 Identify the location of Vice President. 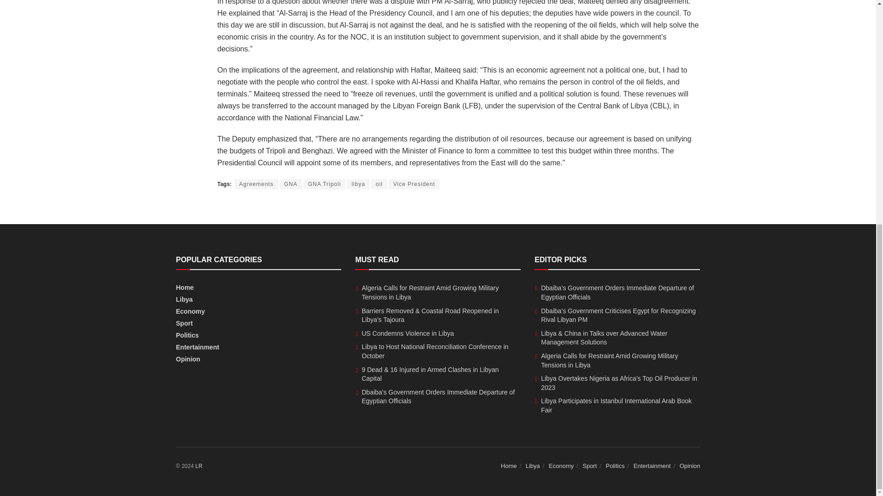
(414, 184).